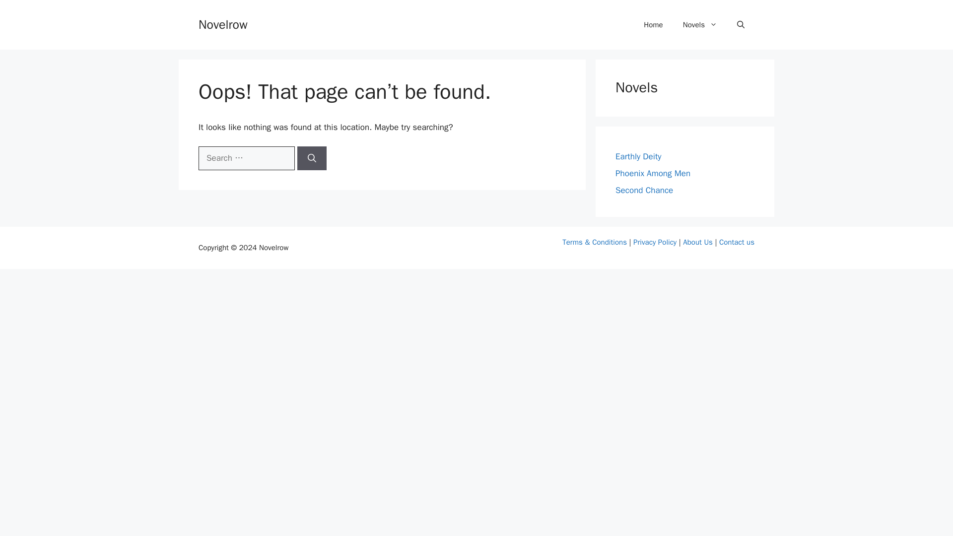 The height and width of the screenshot is (536, 953). I want to click on Home, so click(653, 25).